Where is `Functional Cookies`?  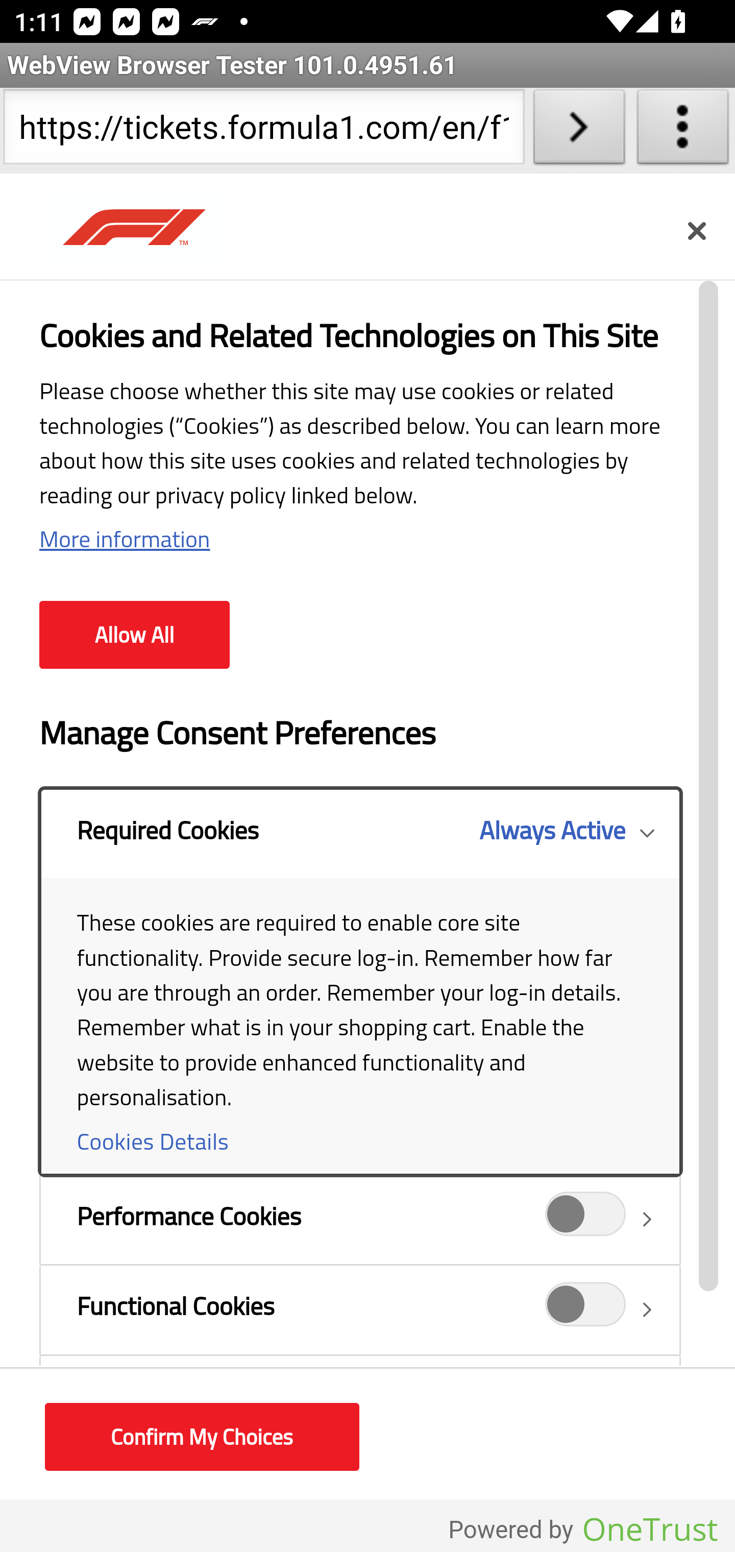 Functional Cookies is located at coordinates (359, 1309).